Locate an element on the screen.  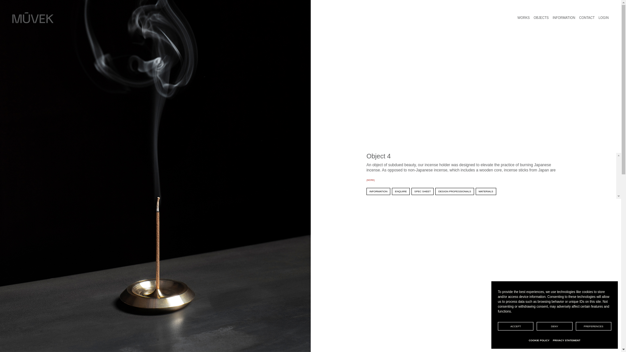
OBJECTS is located at coordinates (541, 19).